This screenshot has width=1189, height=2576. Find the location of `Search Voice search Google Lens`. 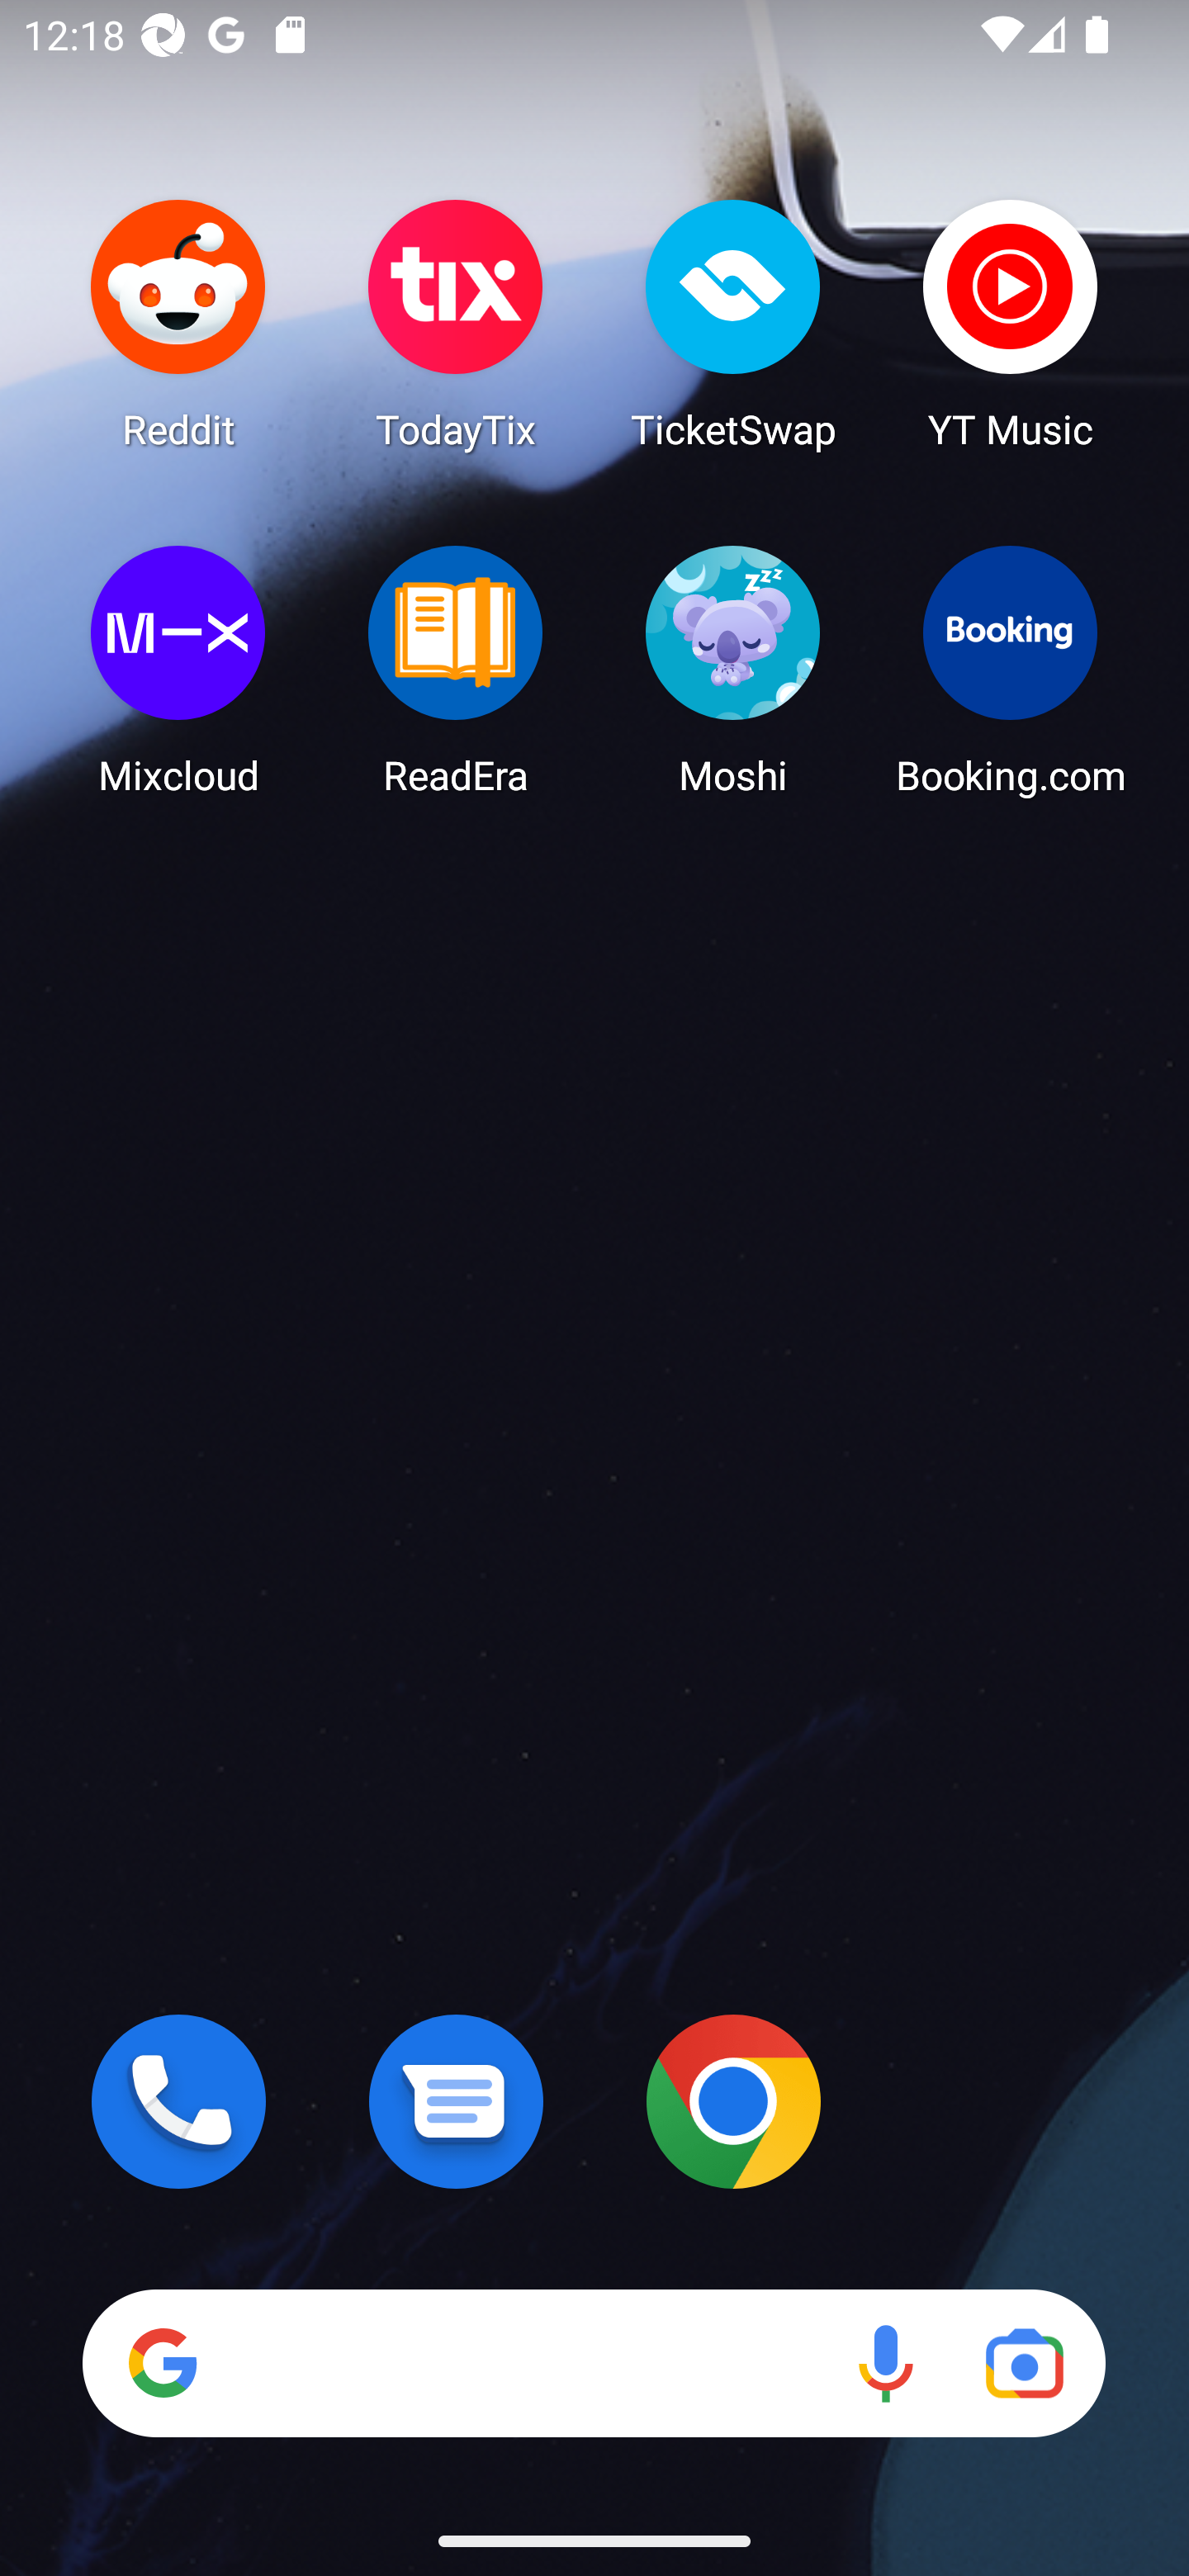

Search Voice search Google Lens is located at coordinates (594, 2363).